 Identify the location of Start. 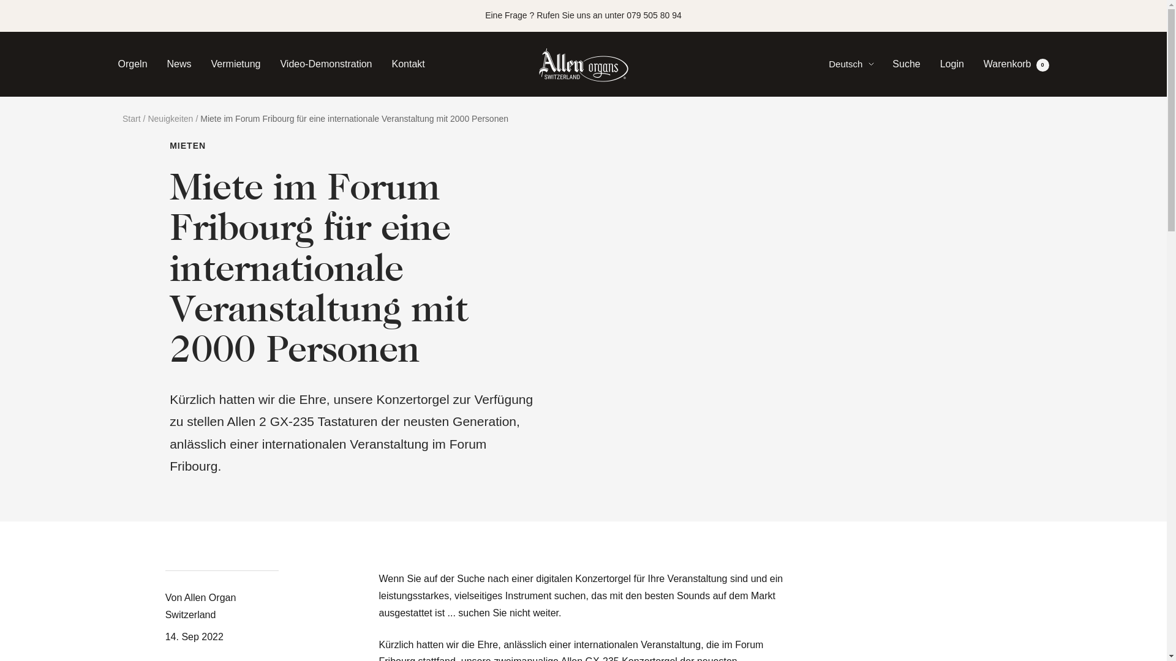
(132, 119).